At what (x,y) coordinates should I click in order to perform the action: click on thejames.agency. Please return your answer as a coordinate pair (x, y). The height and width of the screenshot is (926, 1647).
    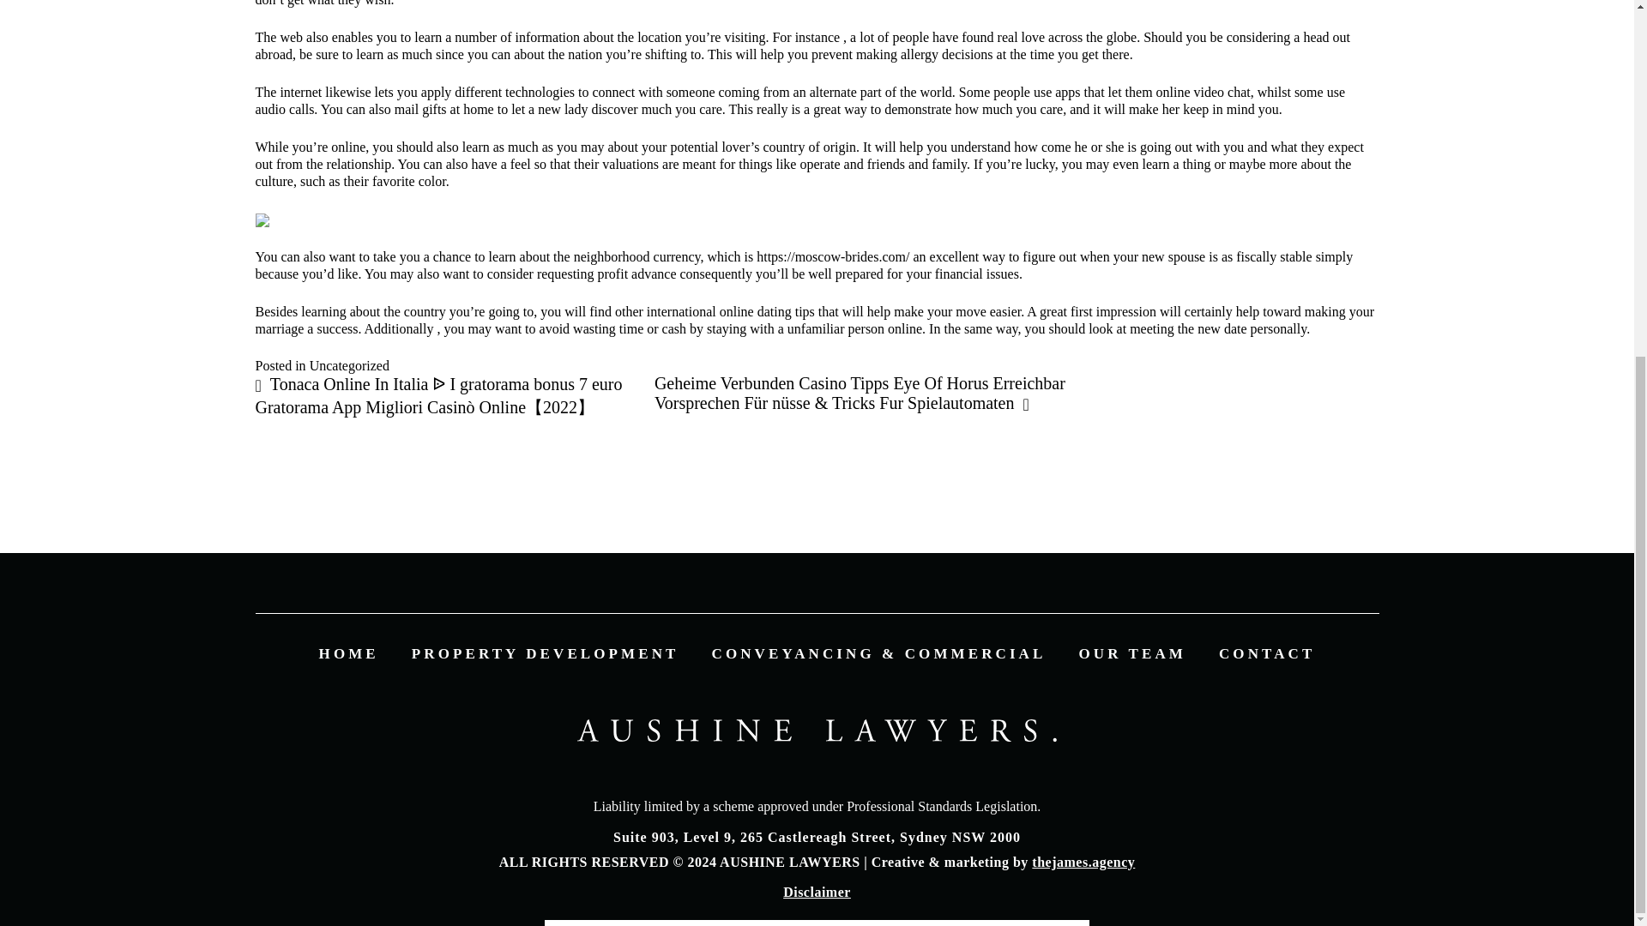
    Looking at the image, I should click on (1083, 862).